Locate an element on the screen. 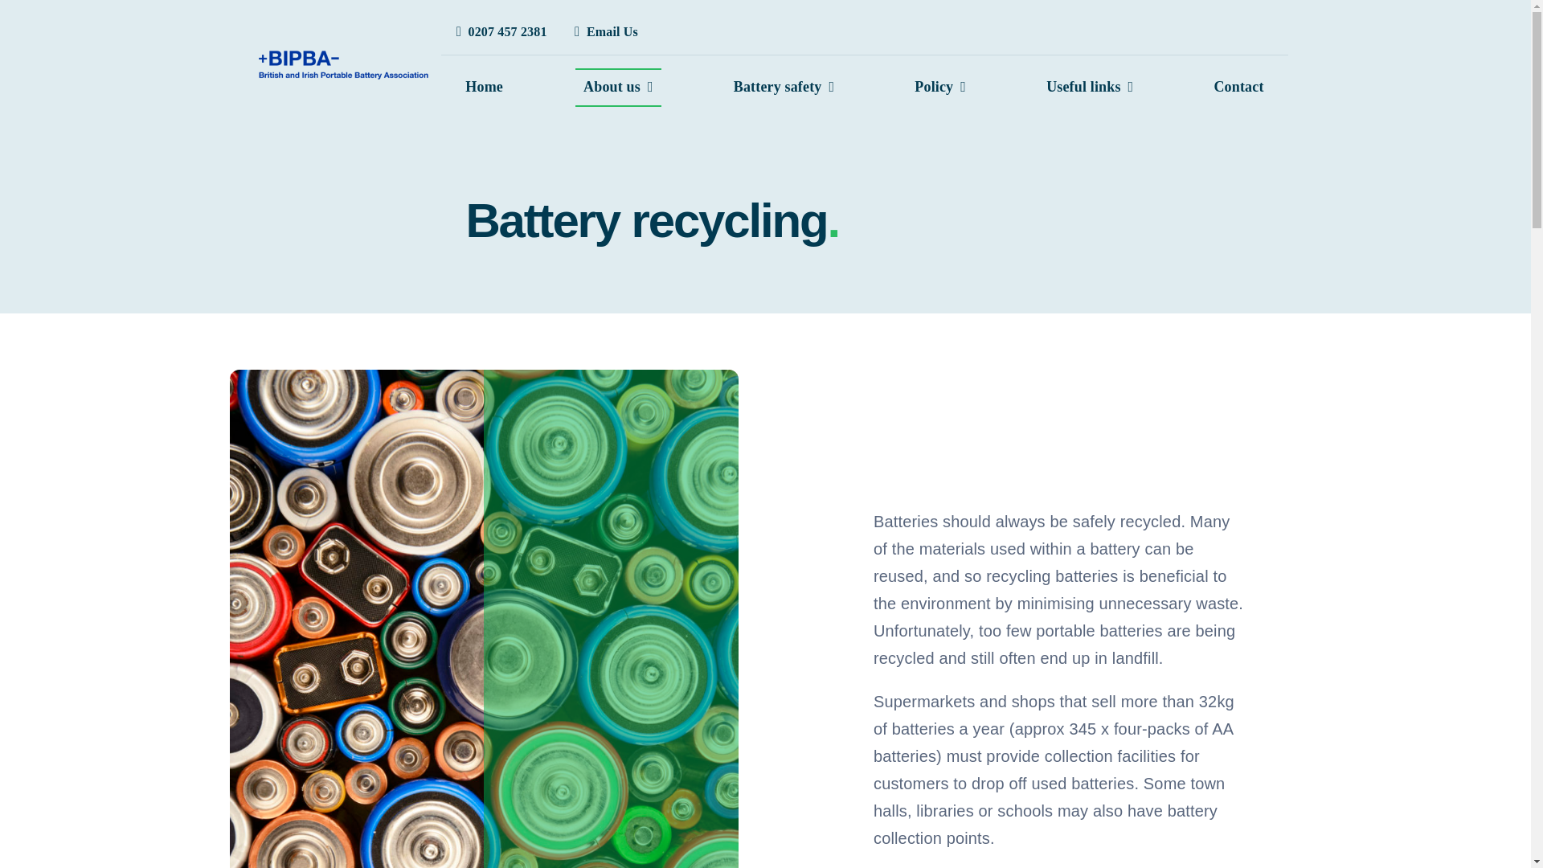  Useful links is located at coordinates (1090, 87).